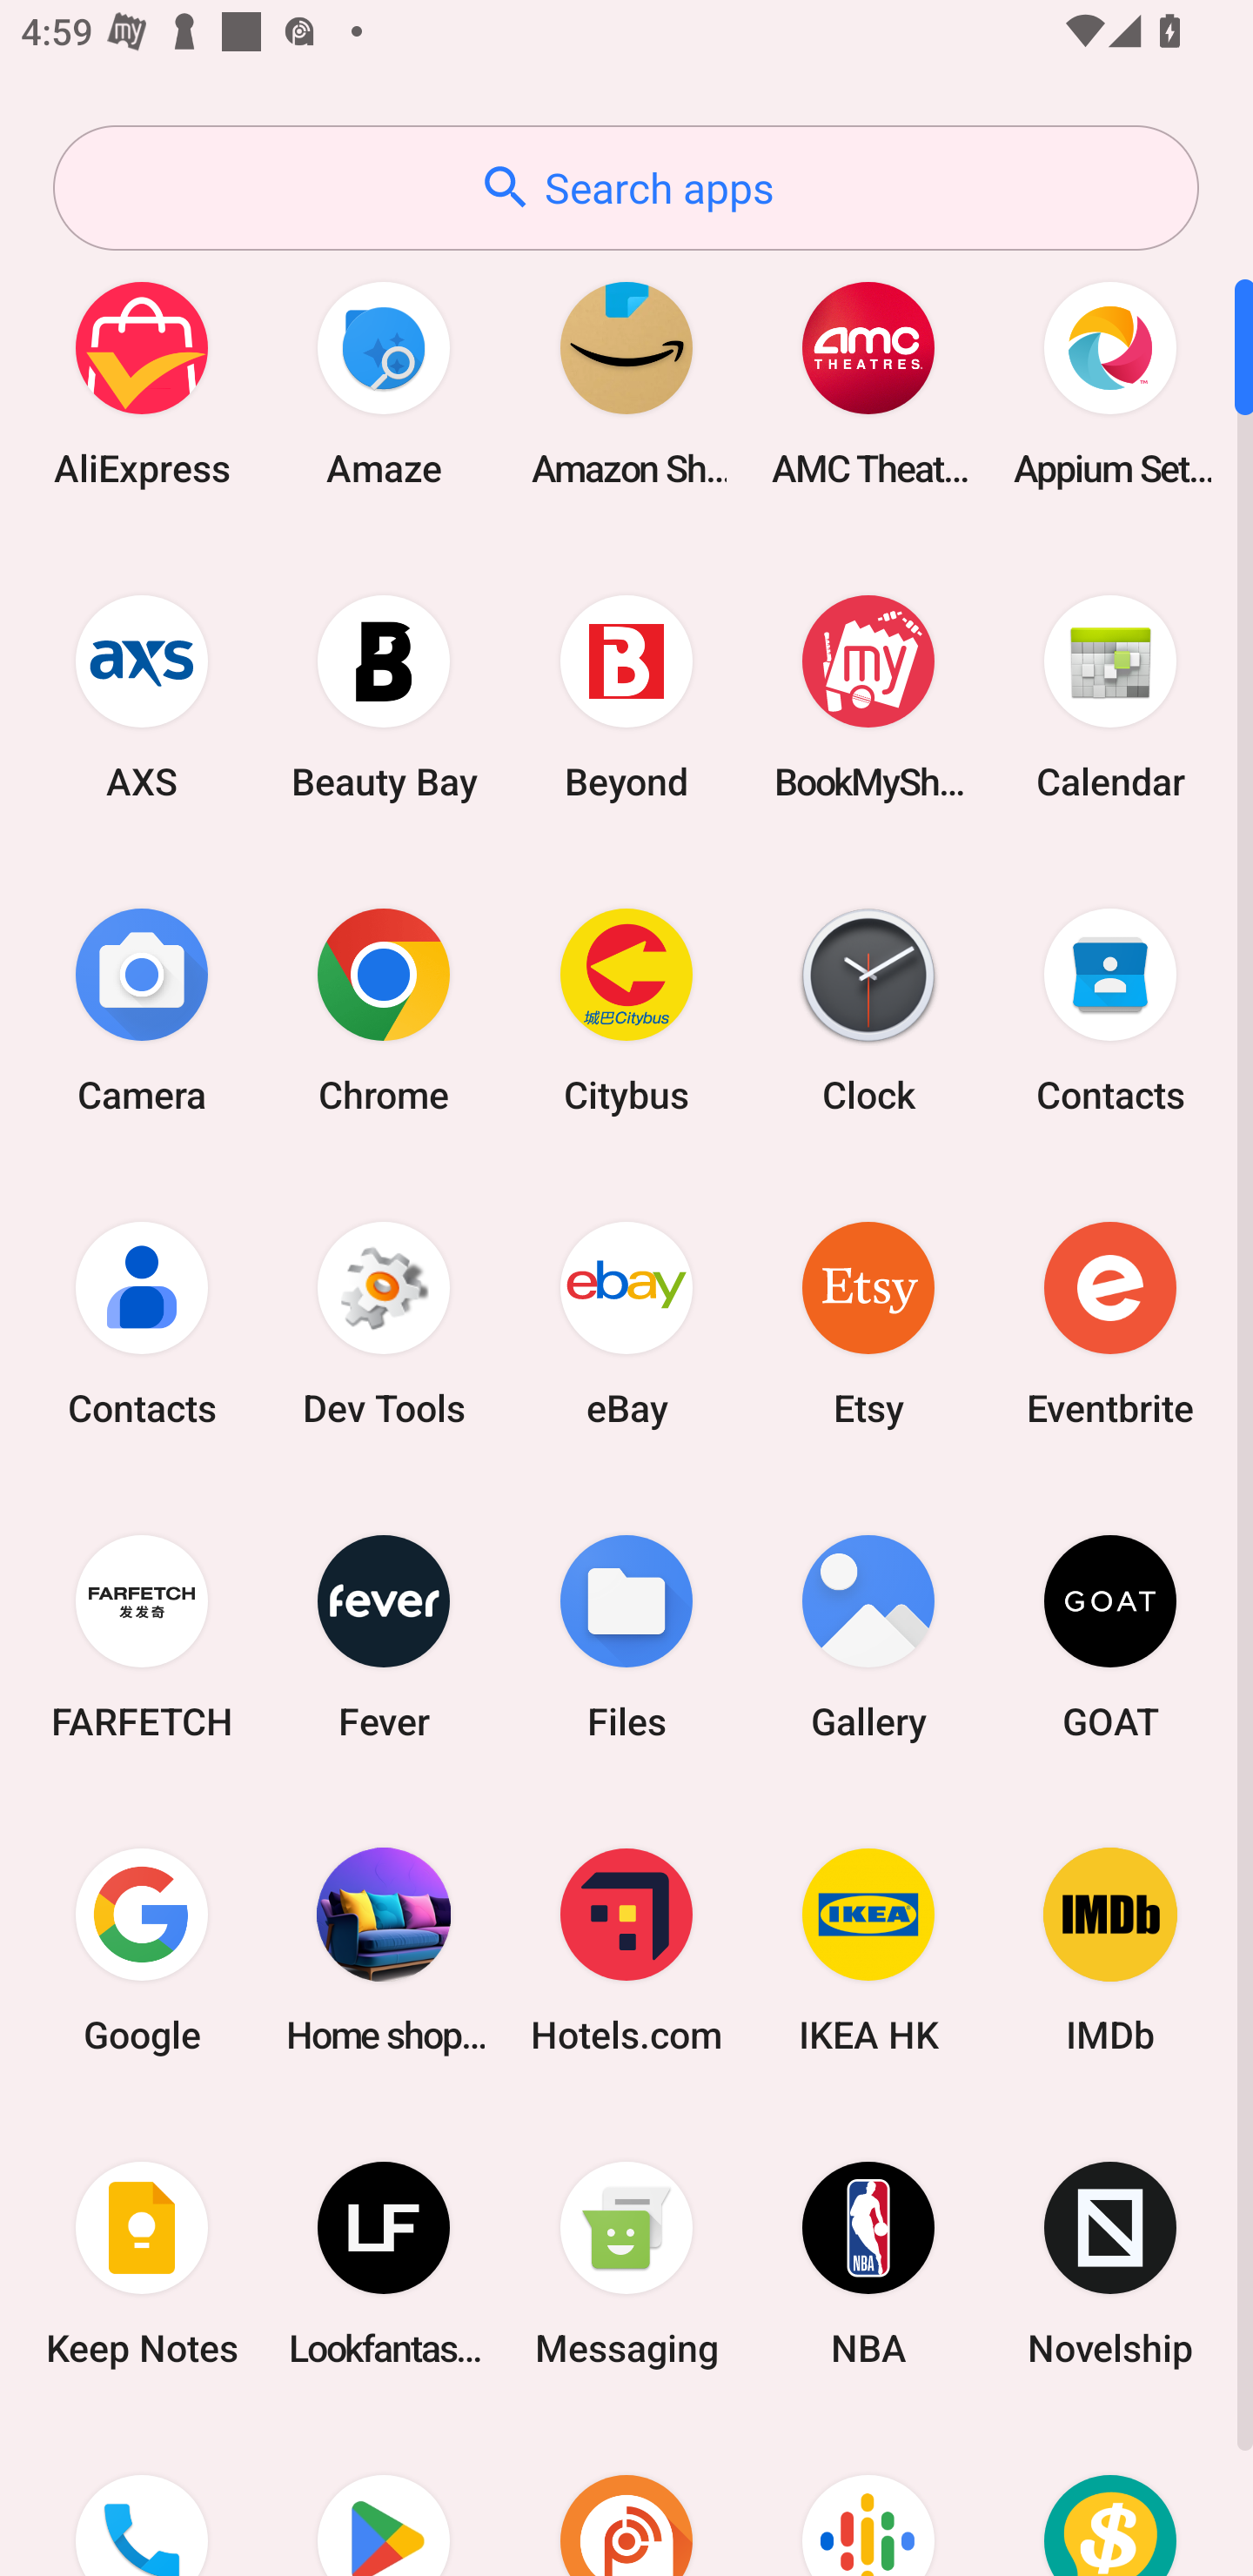 The image size is (1253, 2576). I want to click on Podcast Addict, so click(626, 2499).